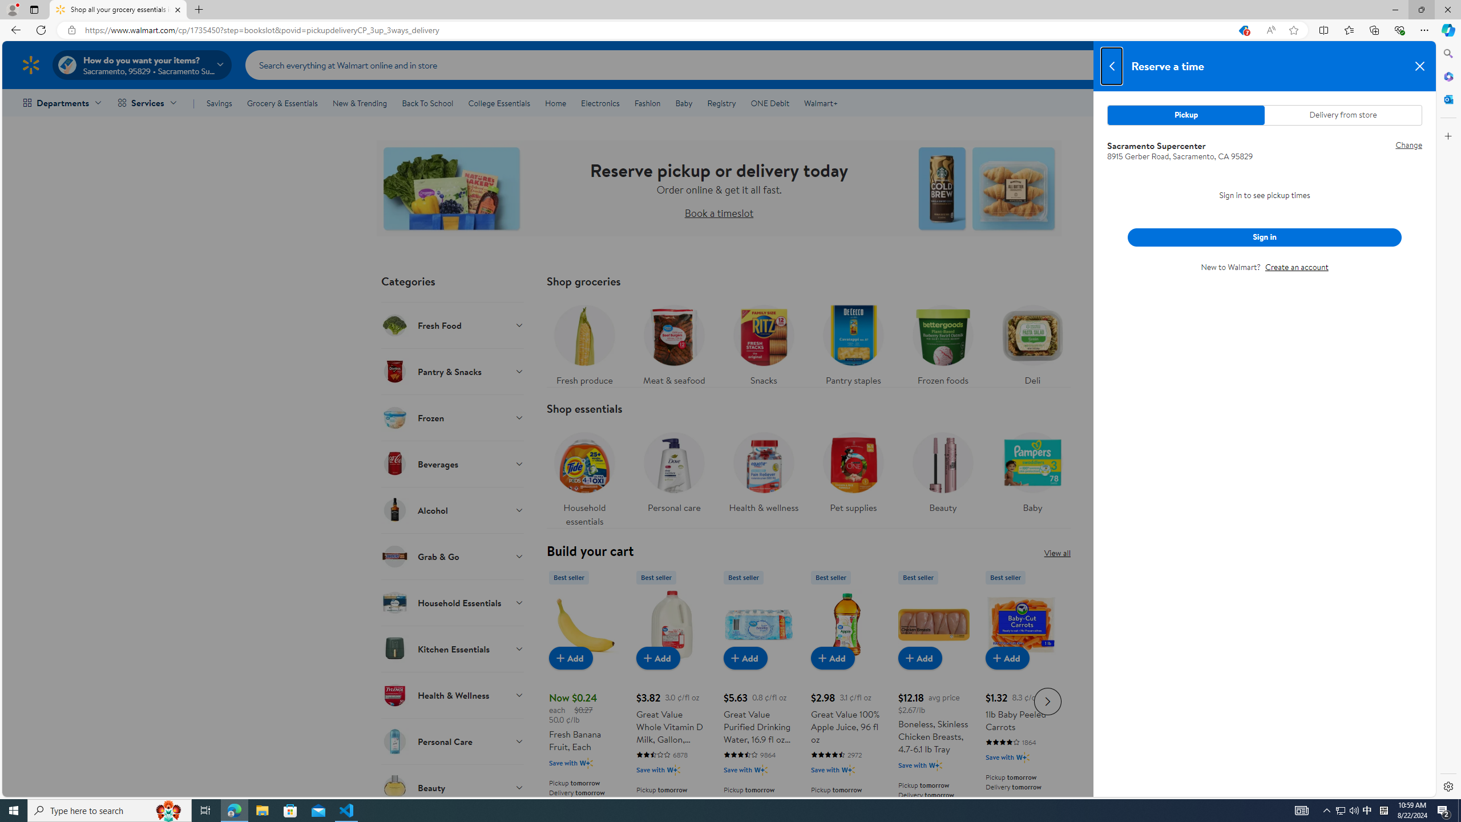 The image size is (1461, 822). Describe the element at coordinates (219, 103) in the screenshot. I see `Savings` at that location.